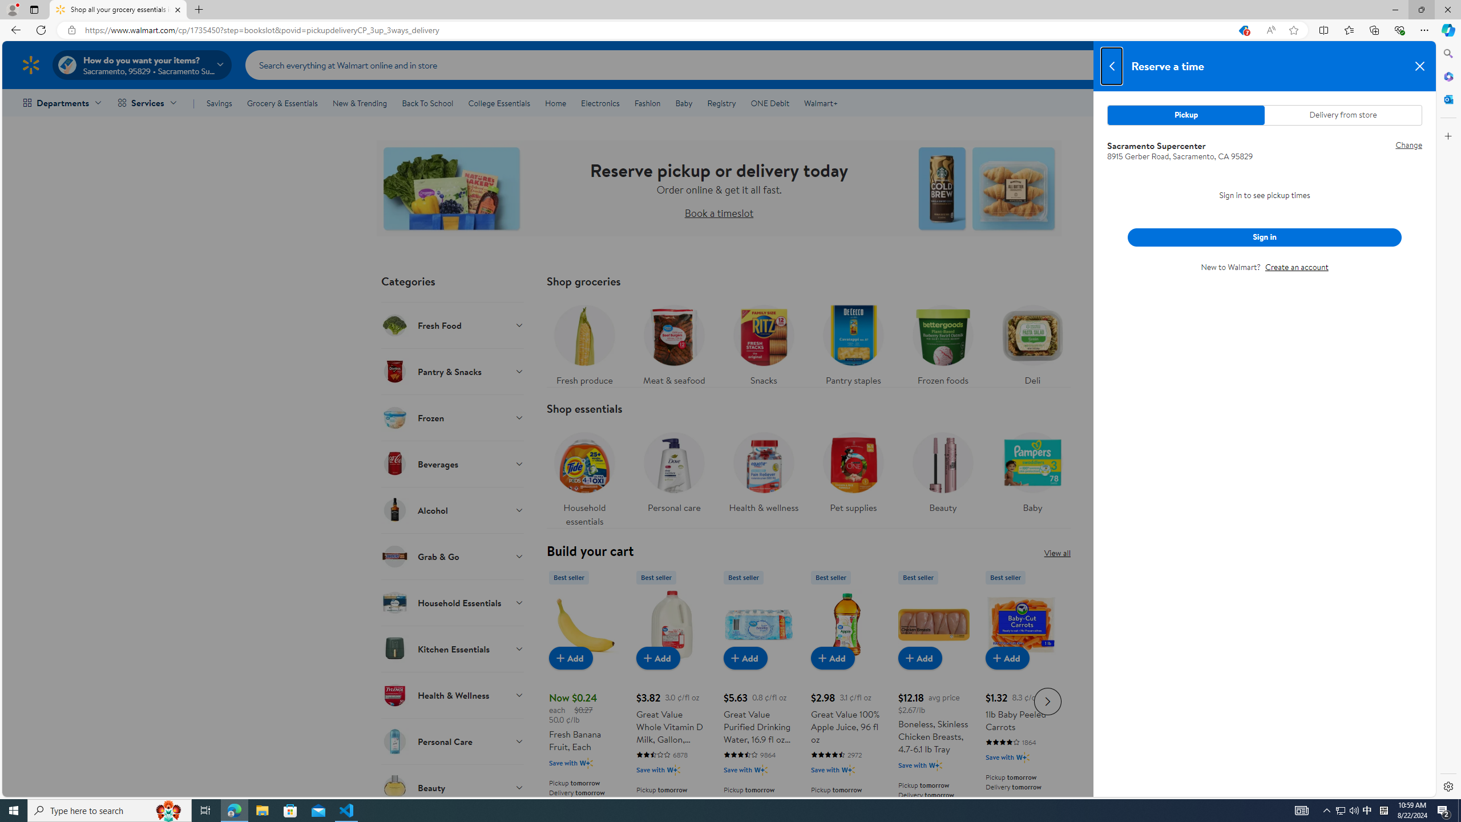 The image size is (1461, 822). Describe the element at coordinates (219, 103) in the screenshot. I see `Savings` at that location.